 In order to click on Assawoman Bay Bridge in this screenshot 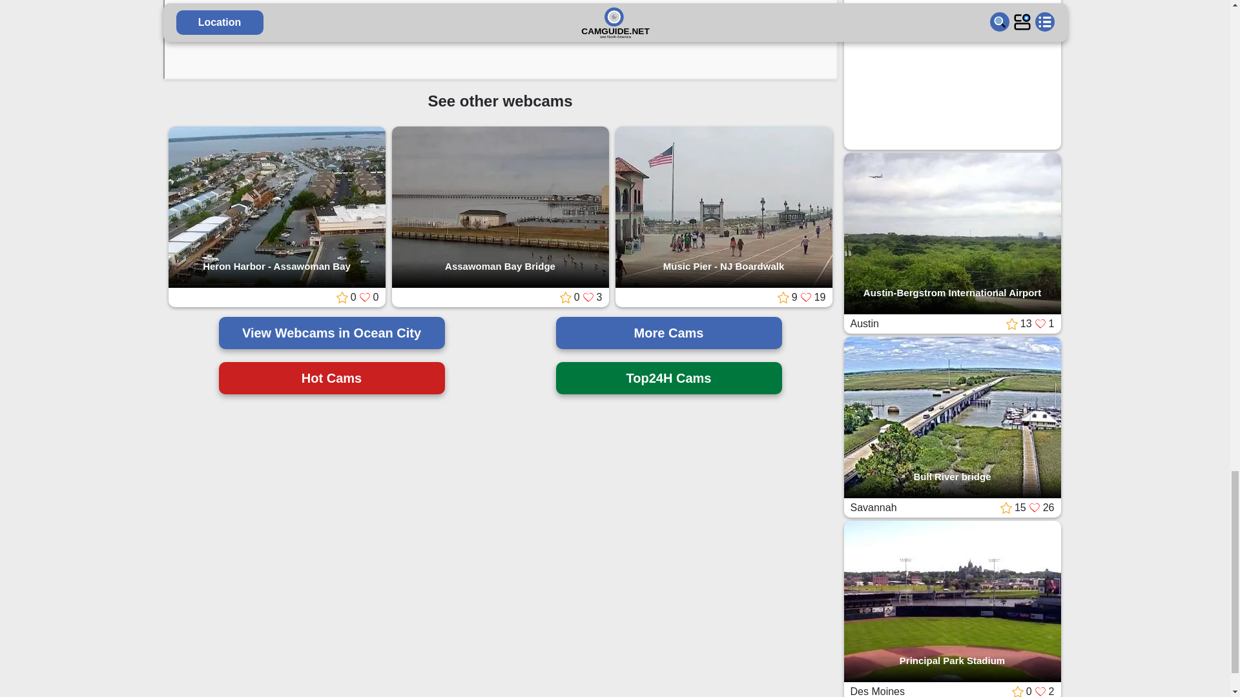, I will do `click(500, 208)`.